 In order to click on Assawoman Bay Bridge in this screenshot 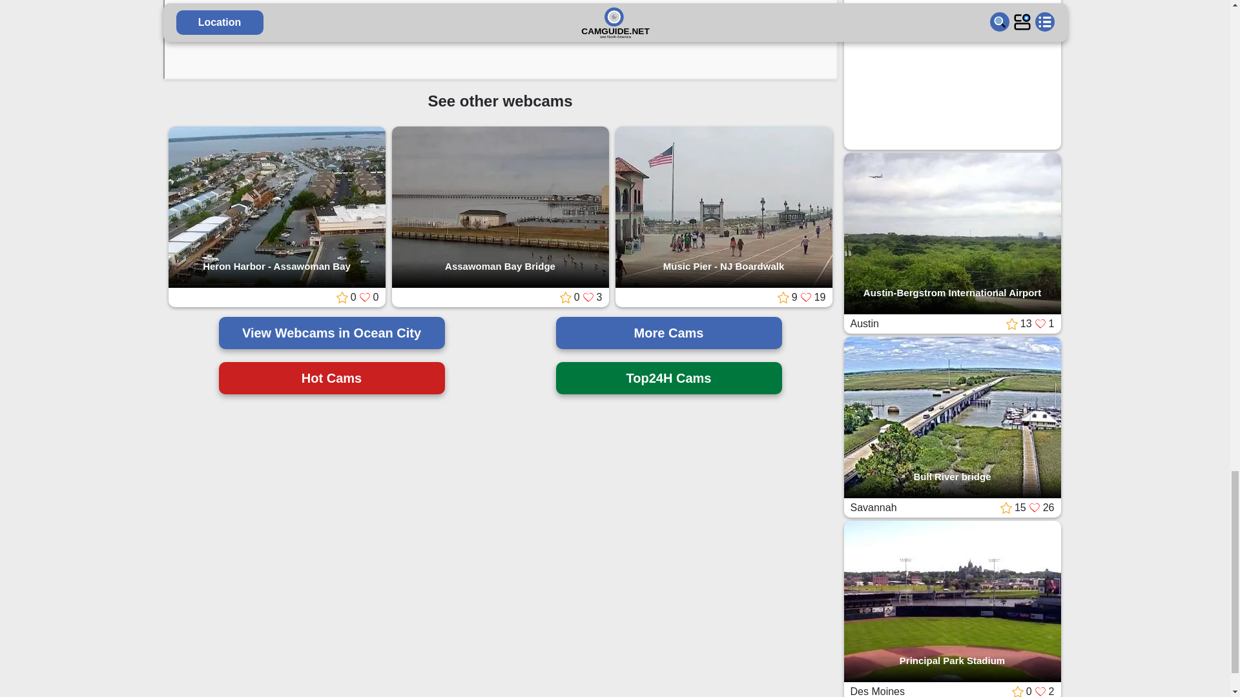, I will do `click(500, 208)`.